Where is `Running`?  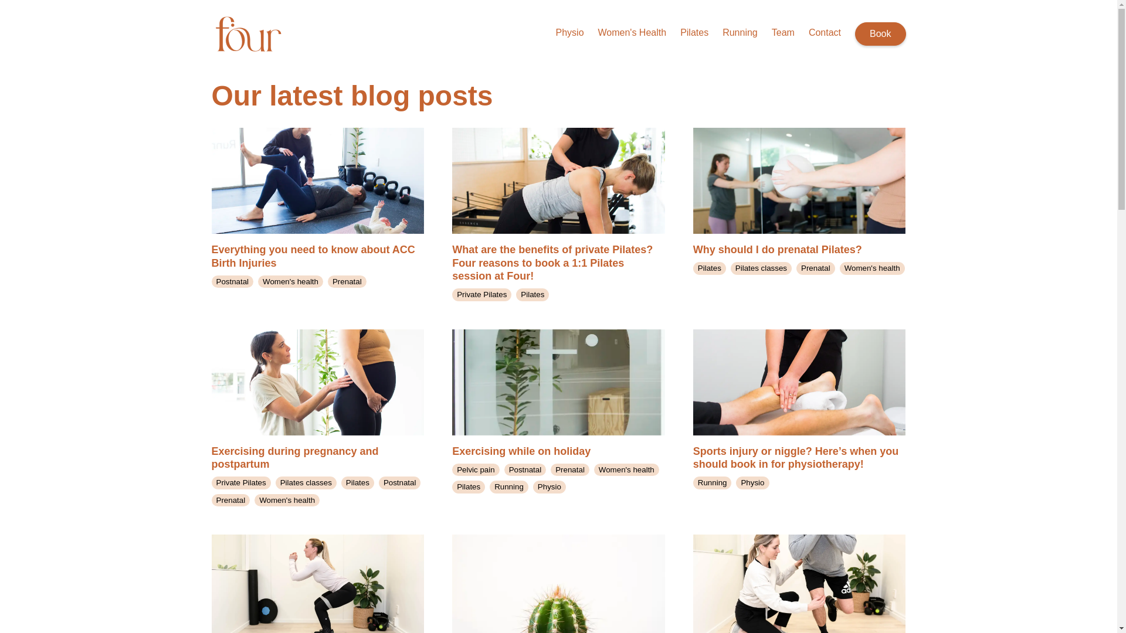 Running is located at coordinates (740, 34).